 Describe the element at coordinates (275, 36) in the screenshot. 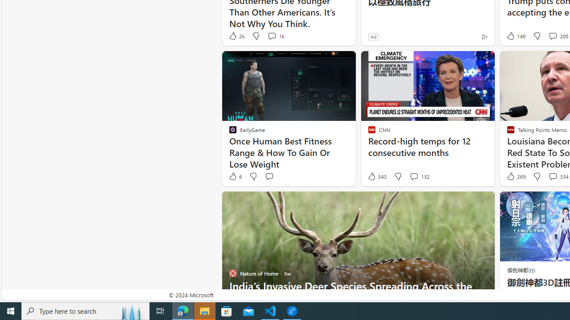

I see `View comments 1k Comment` at that location.